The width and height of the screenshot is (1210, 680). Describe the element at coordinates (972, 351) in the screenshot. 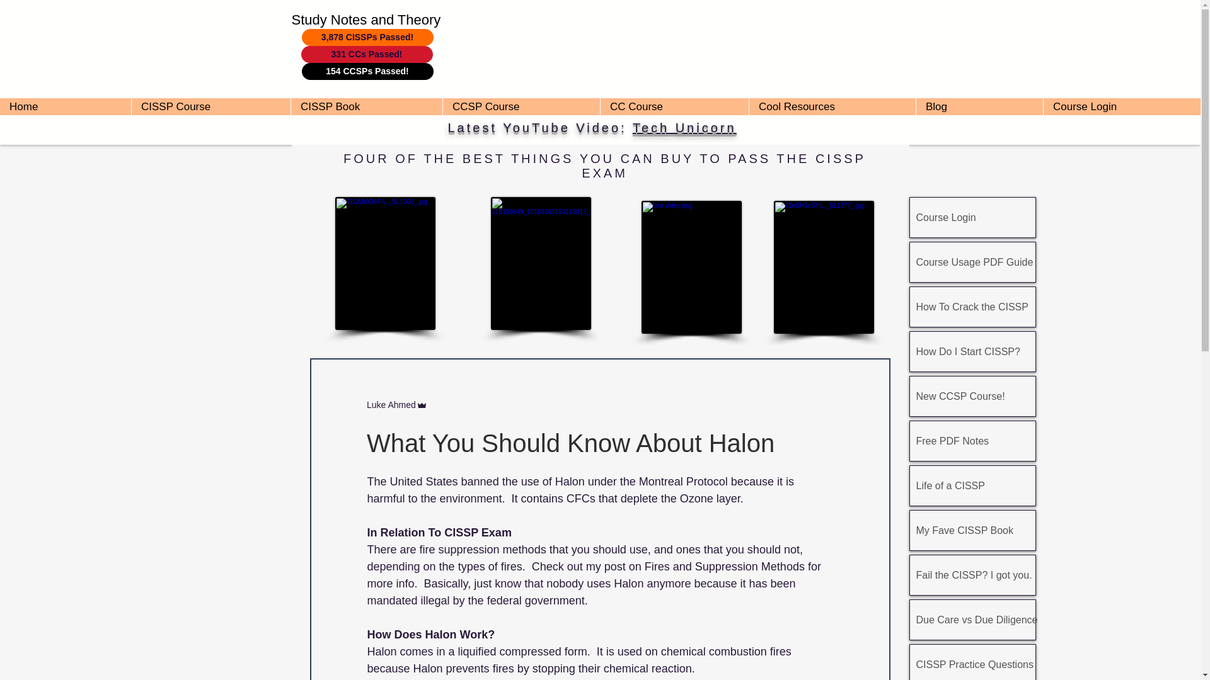

I see `How Do I Start CISSP?` at that location.